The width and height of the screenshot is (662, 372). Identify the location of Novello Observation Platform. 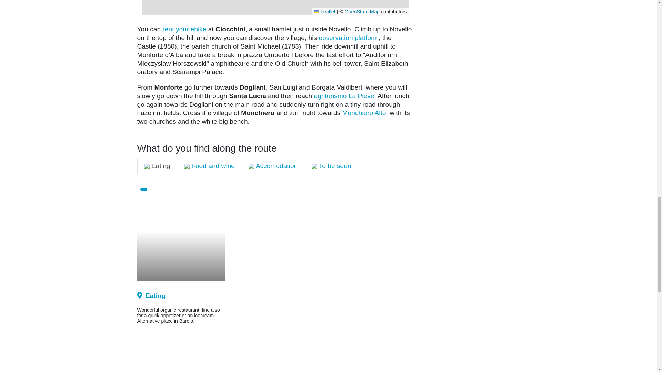
(348, 38).